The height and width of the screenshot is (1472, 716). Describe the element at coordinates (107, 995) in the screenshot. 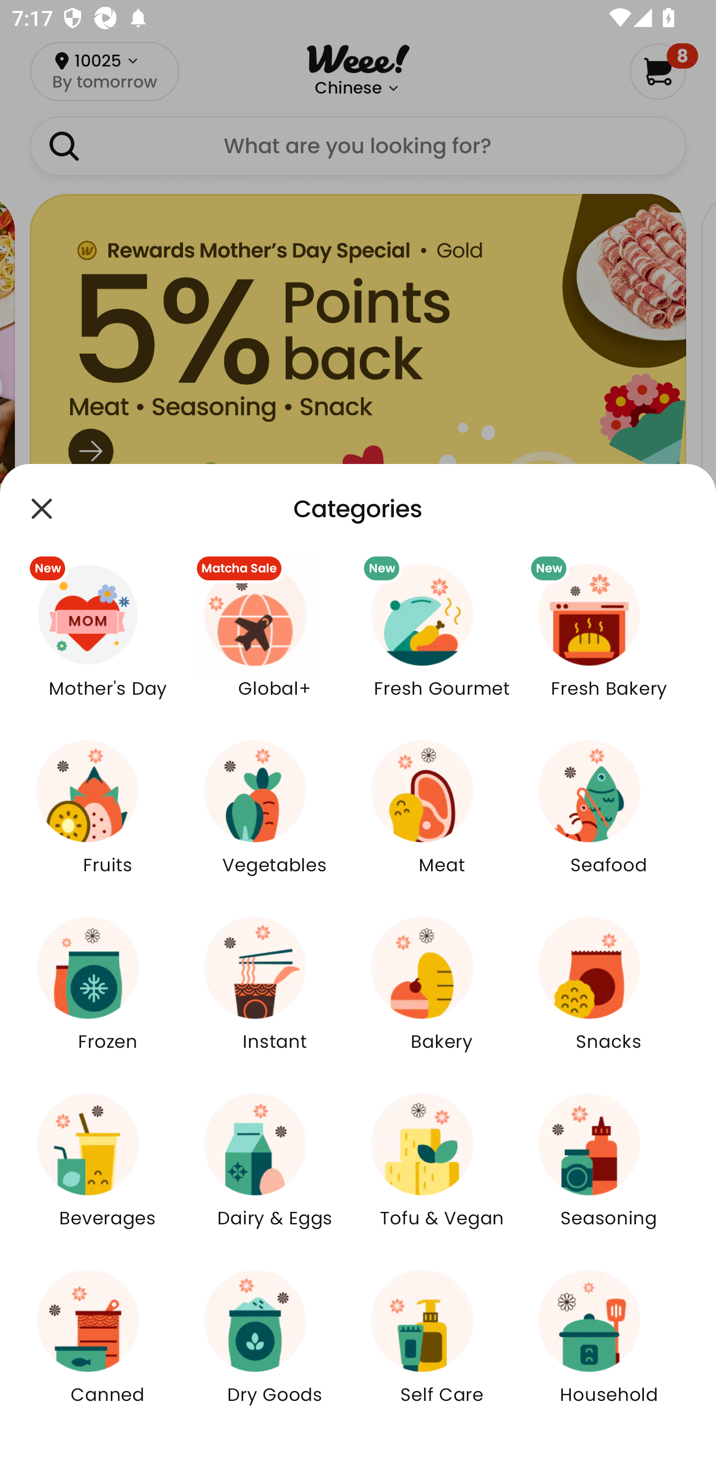

I see `Frozen` at that location.